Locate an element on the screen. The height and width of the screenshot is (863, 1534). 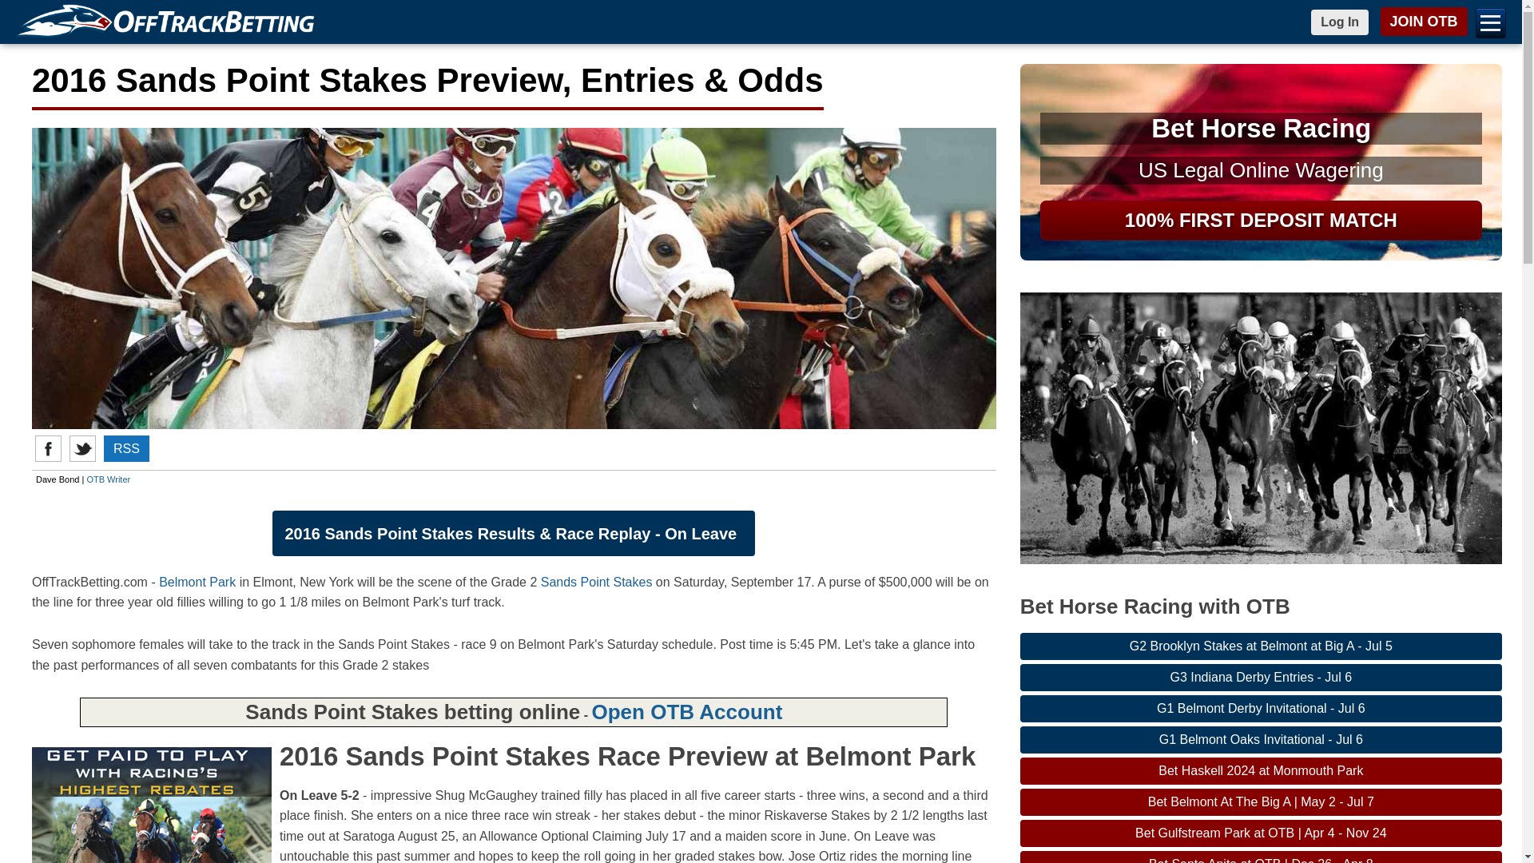
2024 Belmont Oaks Invitational Contenders is located at coordinates (1261, 740).